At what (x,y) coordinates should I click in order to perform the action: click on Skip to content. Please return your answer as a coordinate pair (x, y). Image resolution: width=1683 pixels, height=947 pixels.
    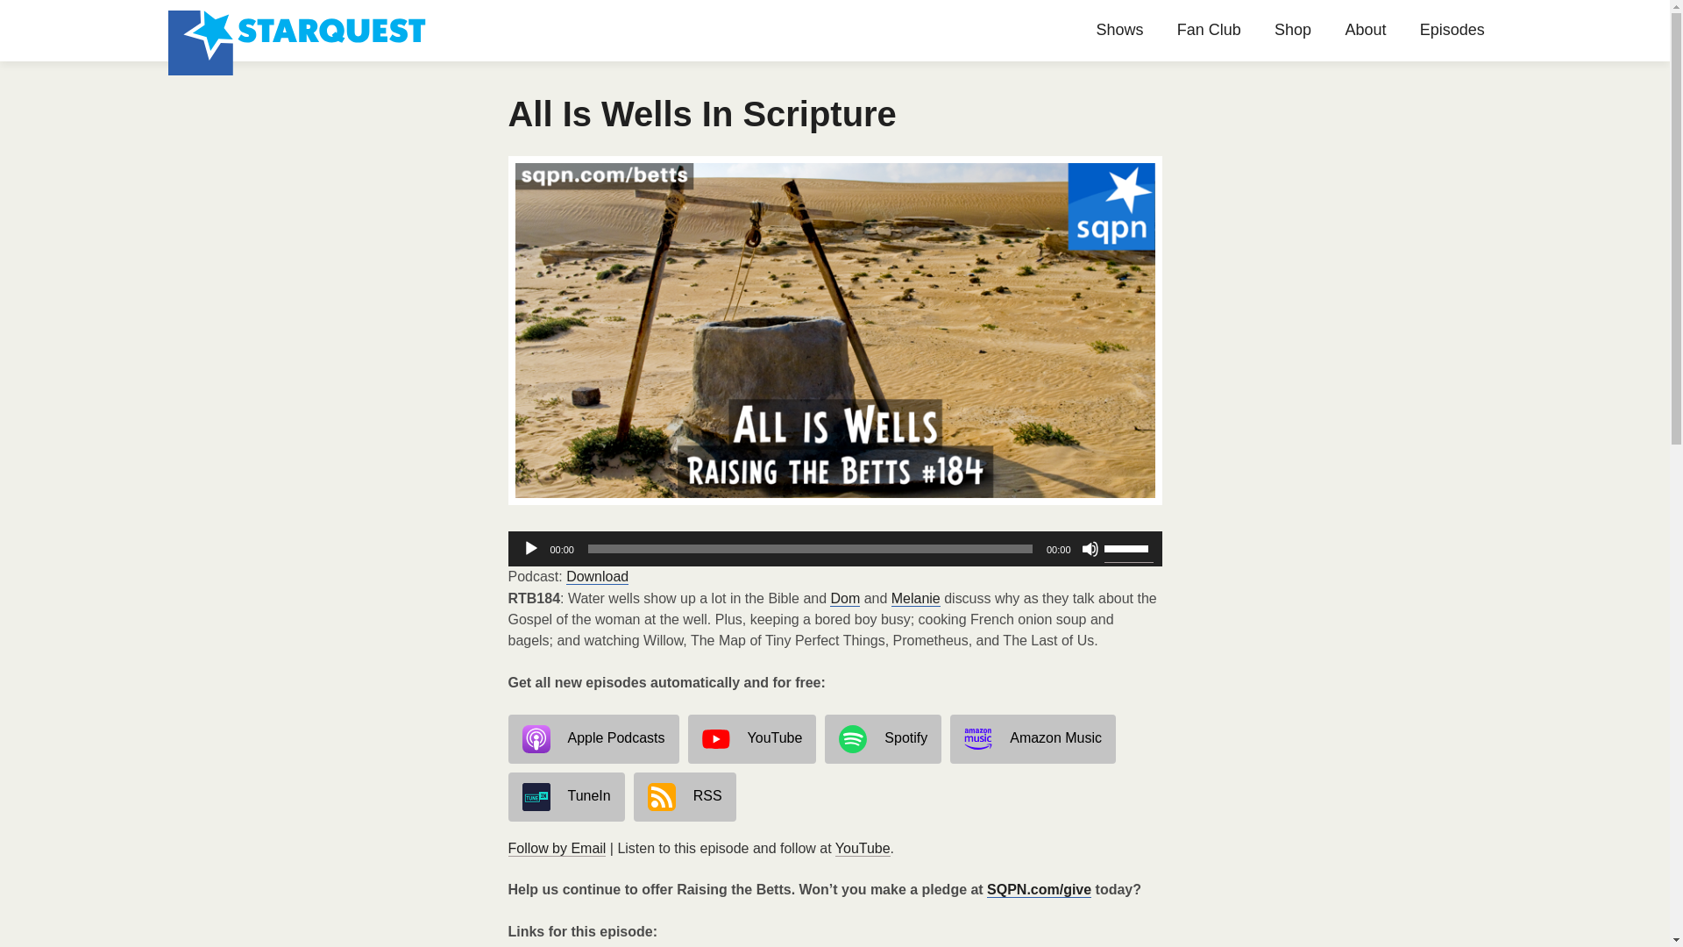
    Looking at the image, I should click on (685, 42).